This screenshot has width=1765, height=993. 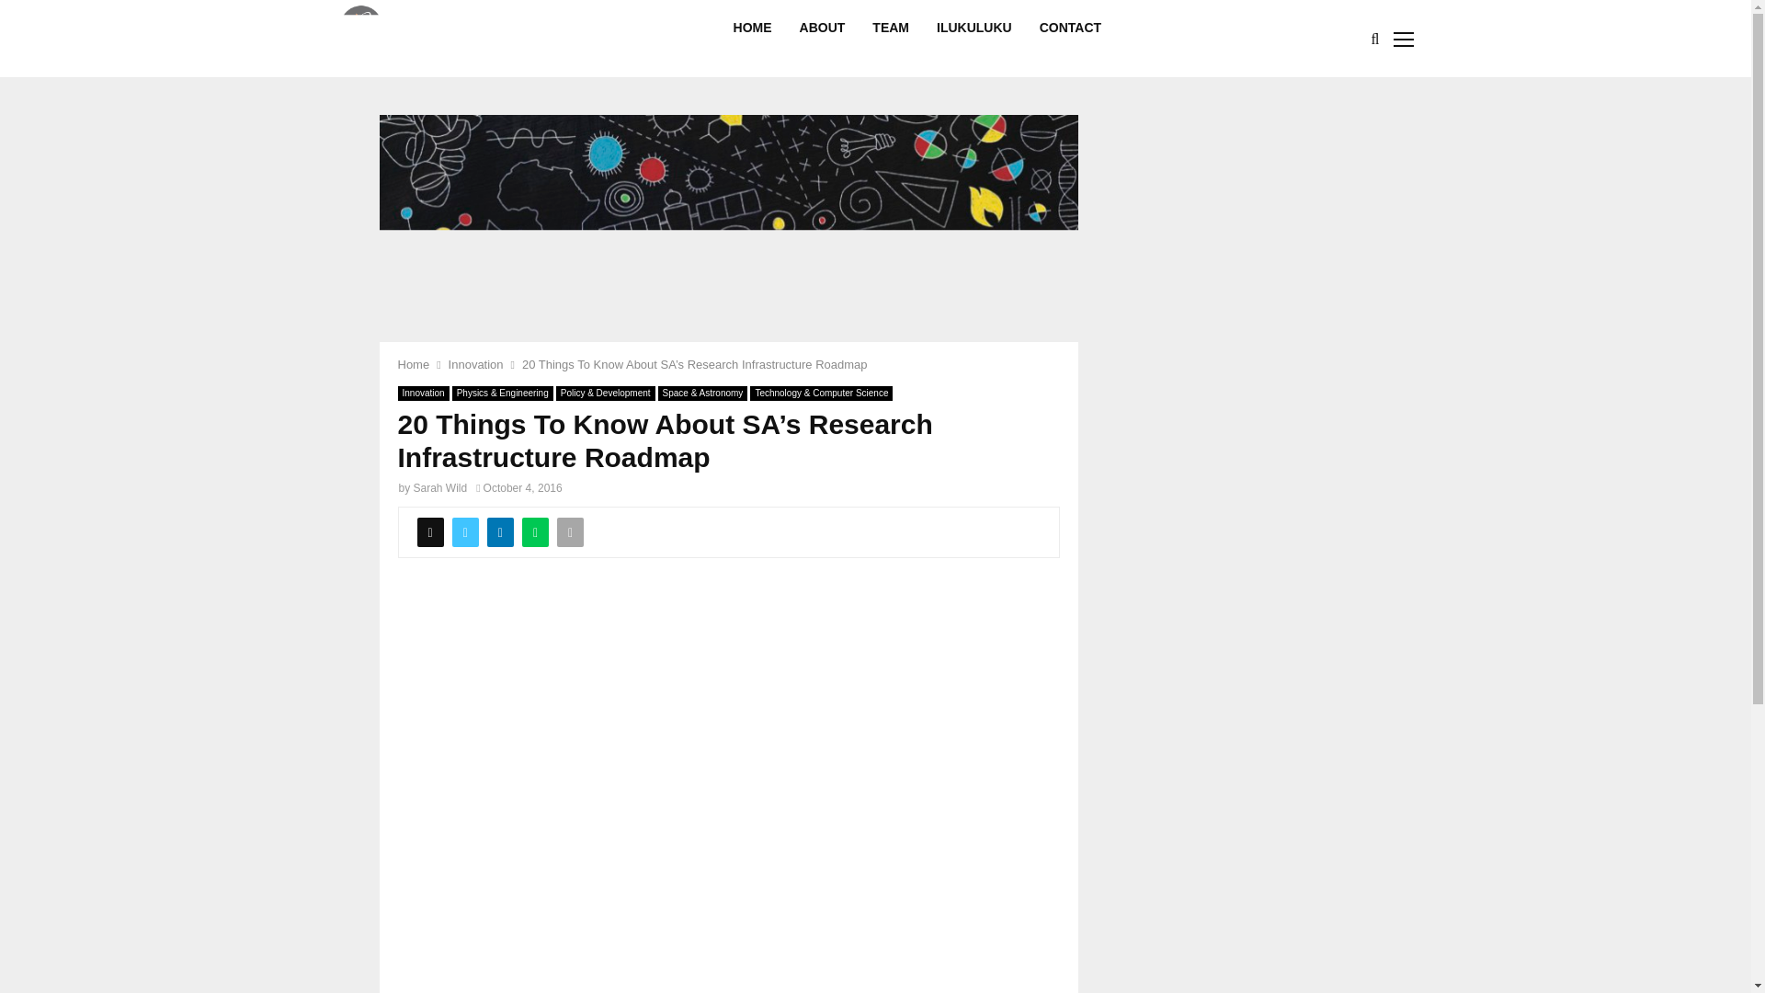 What do you see at coordinates (413, 364) in the screenshot?
I see `Home` at bounding box center [413, 364].